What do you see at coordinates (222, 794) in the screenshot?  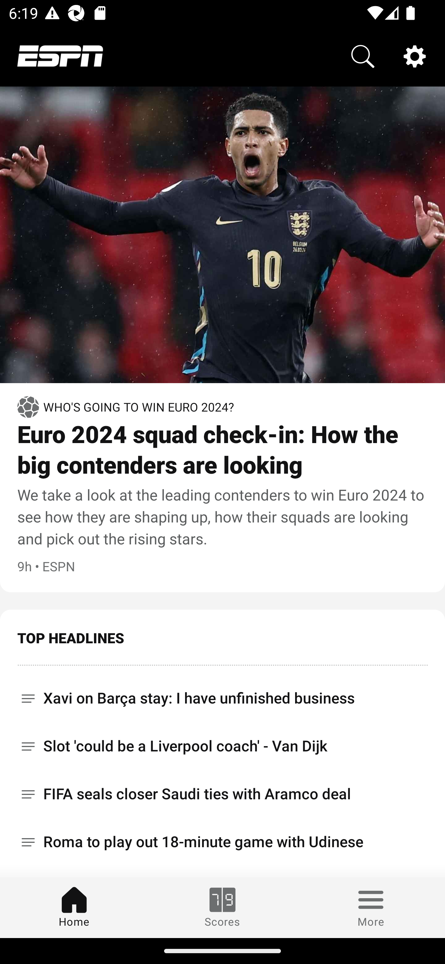 I see ` FIFA seals closer Saudi ties with Aramco deal` at bounding box center [222, 794].